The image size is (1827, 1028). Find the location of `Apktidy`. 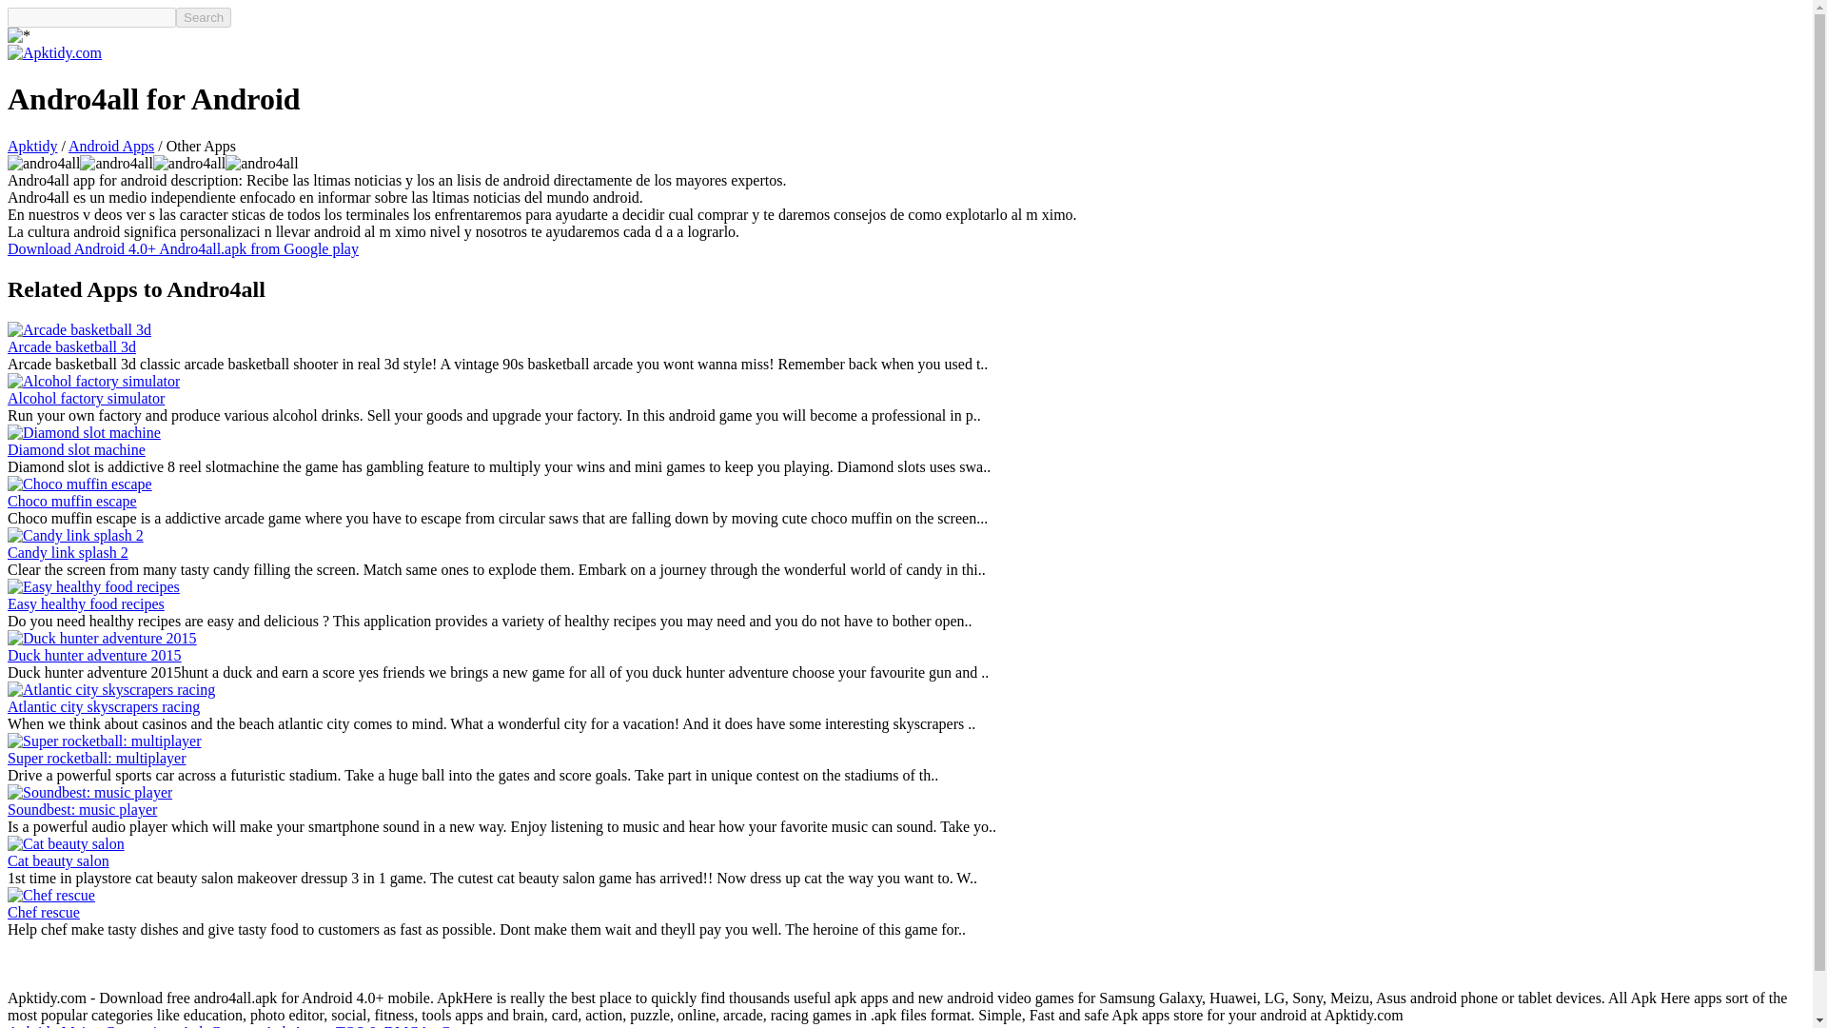

Apktidy is located at coordinates (31, 146).